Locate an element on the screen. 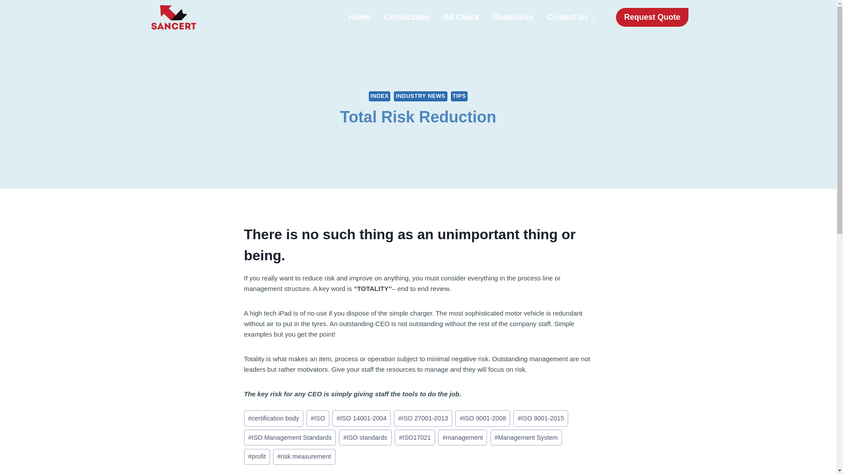  Request Quote is located at coordinates (652, 17).